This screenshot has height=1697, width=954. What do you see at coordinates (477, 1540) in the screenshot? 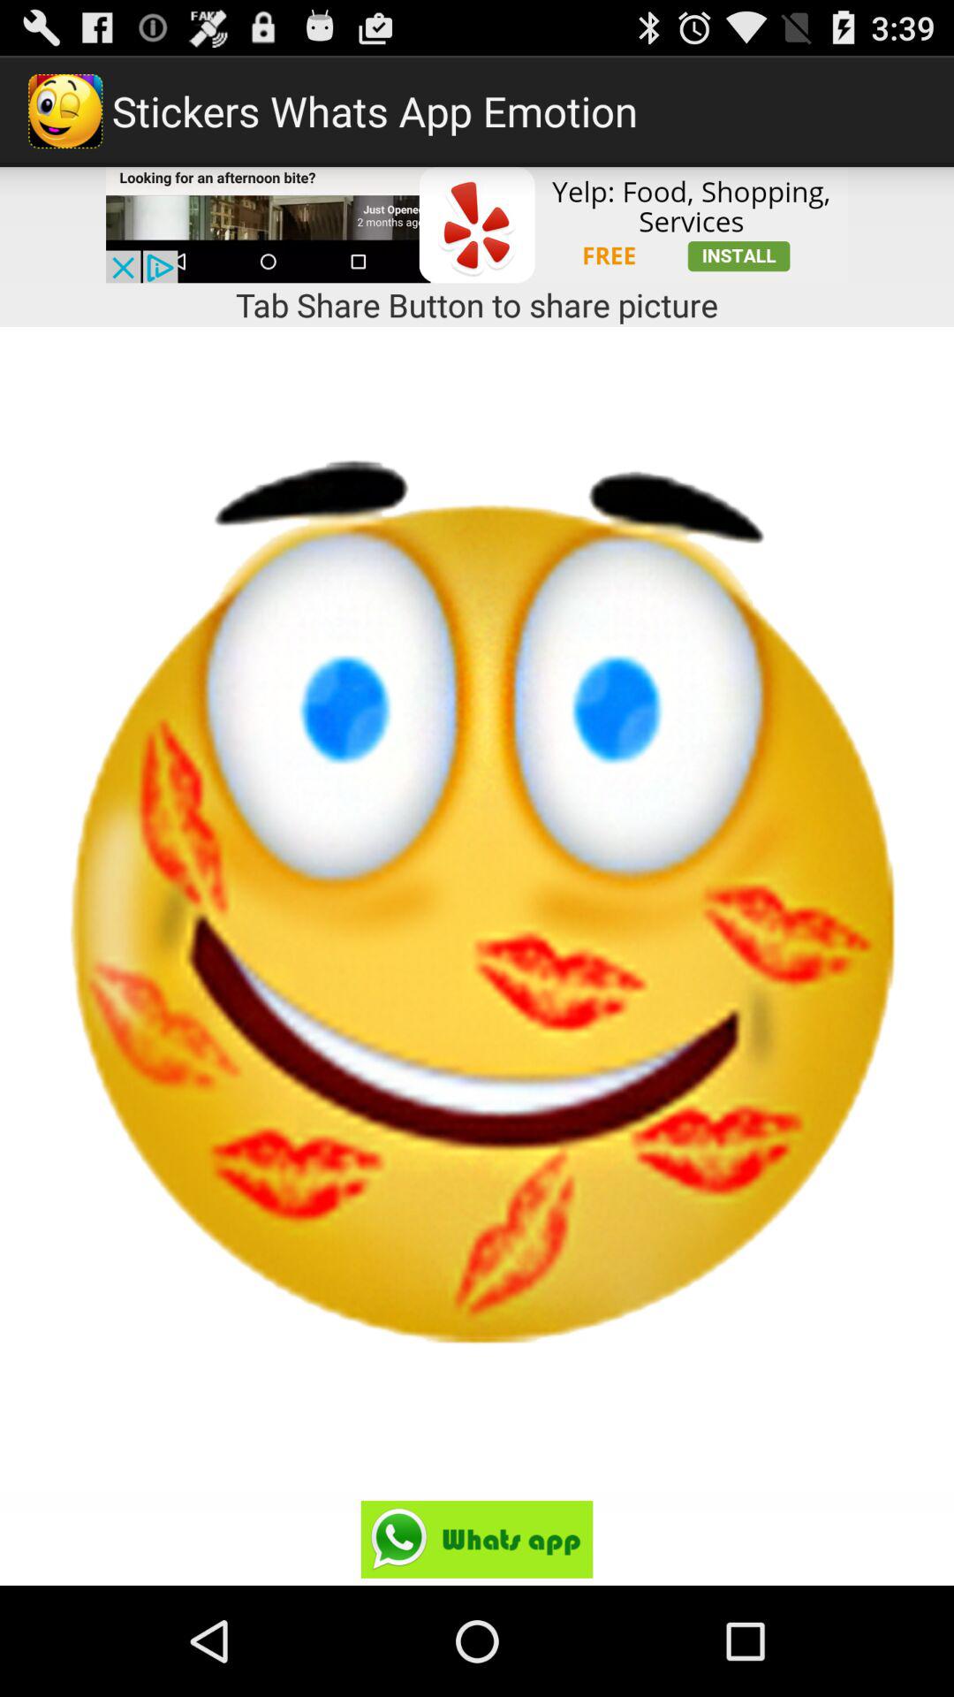
I see `go to next` at bounding box center [477, 1540].